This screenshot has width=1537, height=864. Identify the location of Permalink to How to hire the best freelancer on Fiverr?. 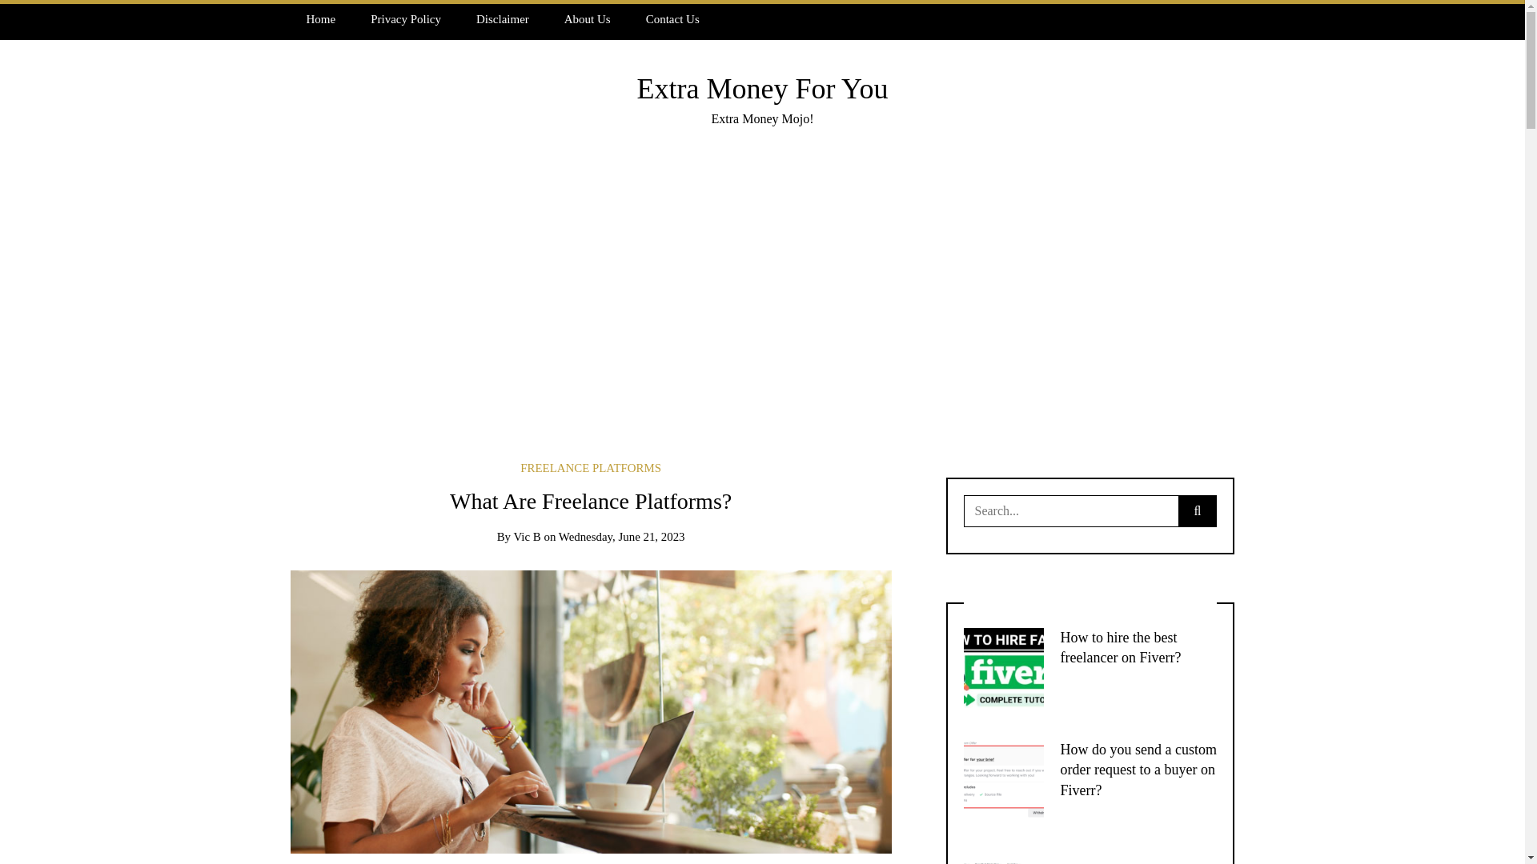
(1120, 647).